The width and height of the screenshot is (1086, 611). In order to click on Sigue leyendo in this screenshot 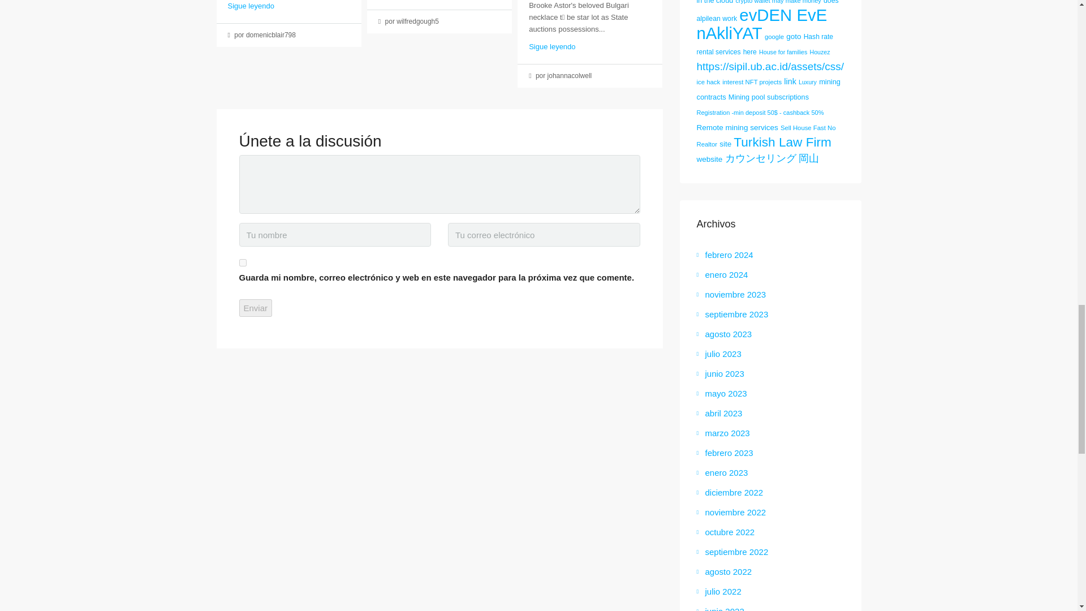, I will do `click(250, 6)`.